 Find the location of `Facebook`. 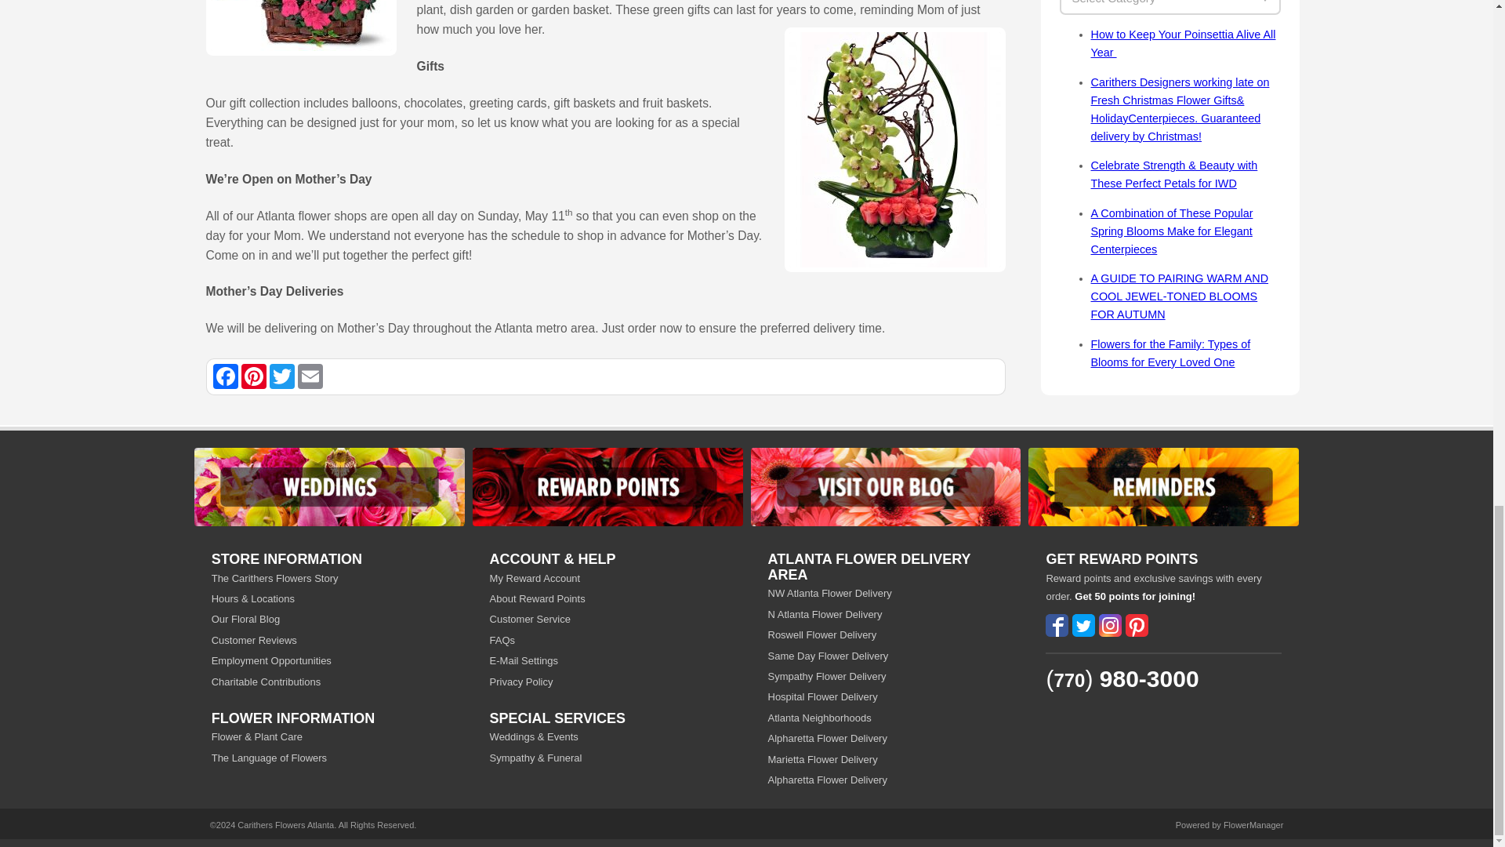

Facebook is located at coordinates (226, 376).